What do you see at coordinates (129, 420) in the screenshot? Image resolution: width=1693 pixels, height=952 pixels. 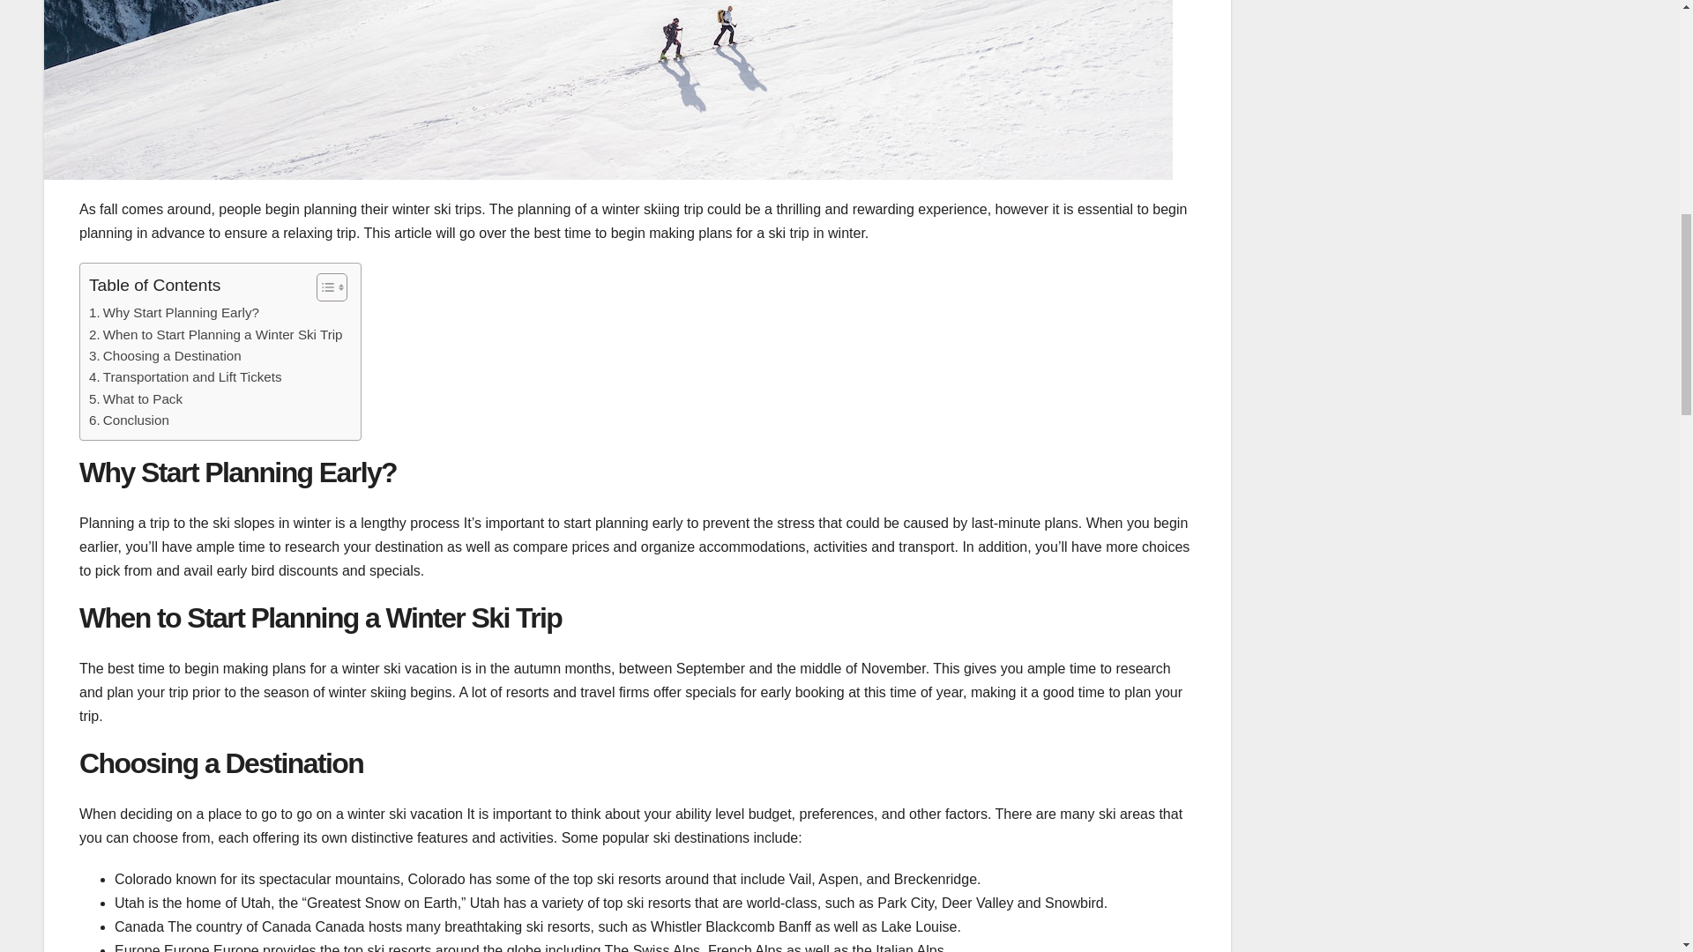 I see `Conclusion` at bounding box center [129, 420].